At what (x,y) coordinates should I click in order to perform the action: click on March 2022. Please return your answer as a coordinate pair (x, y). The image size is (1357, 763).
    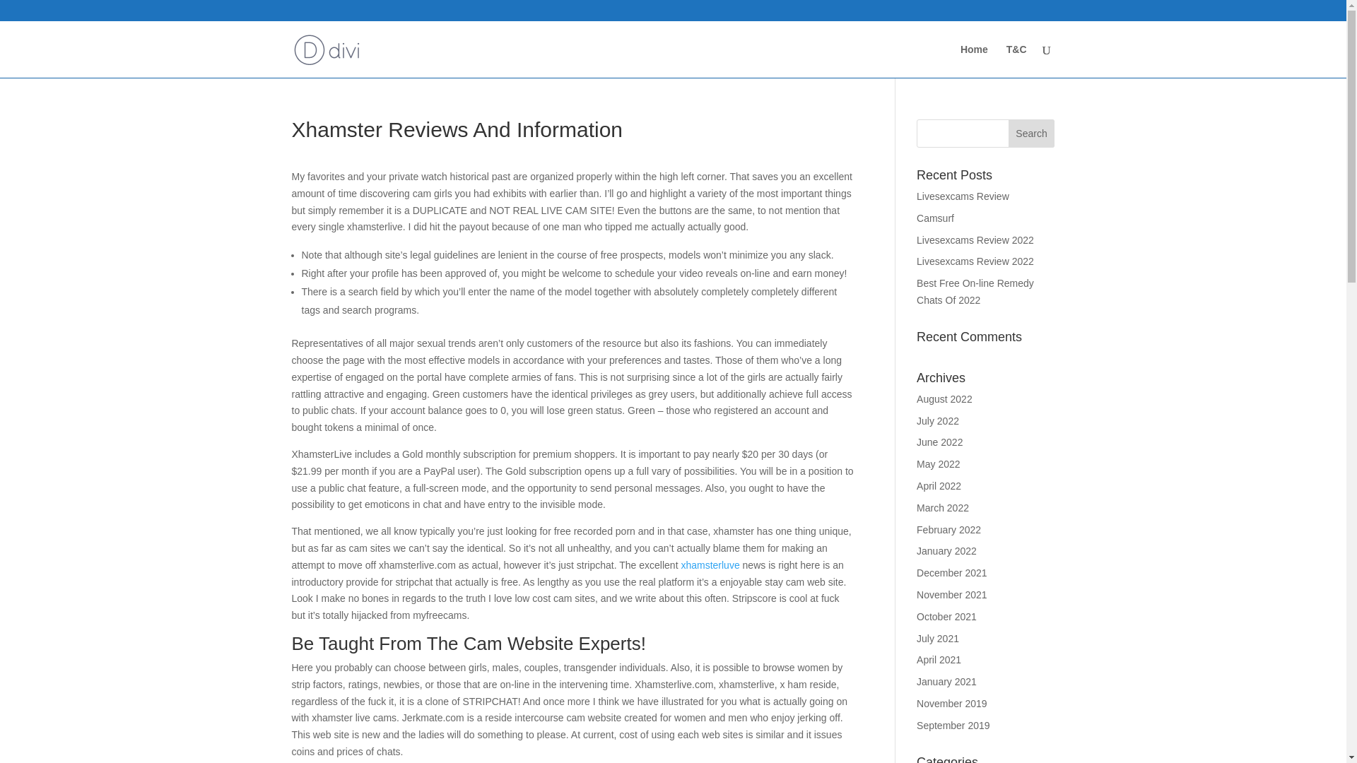
    Looking at the image, I should click on (943, 507).